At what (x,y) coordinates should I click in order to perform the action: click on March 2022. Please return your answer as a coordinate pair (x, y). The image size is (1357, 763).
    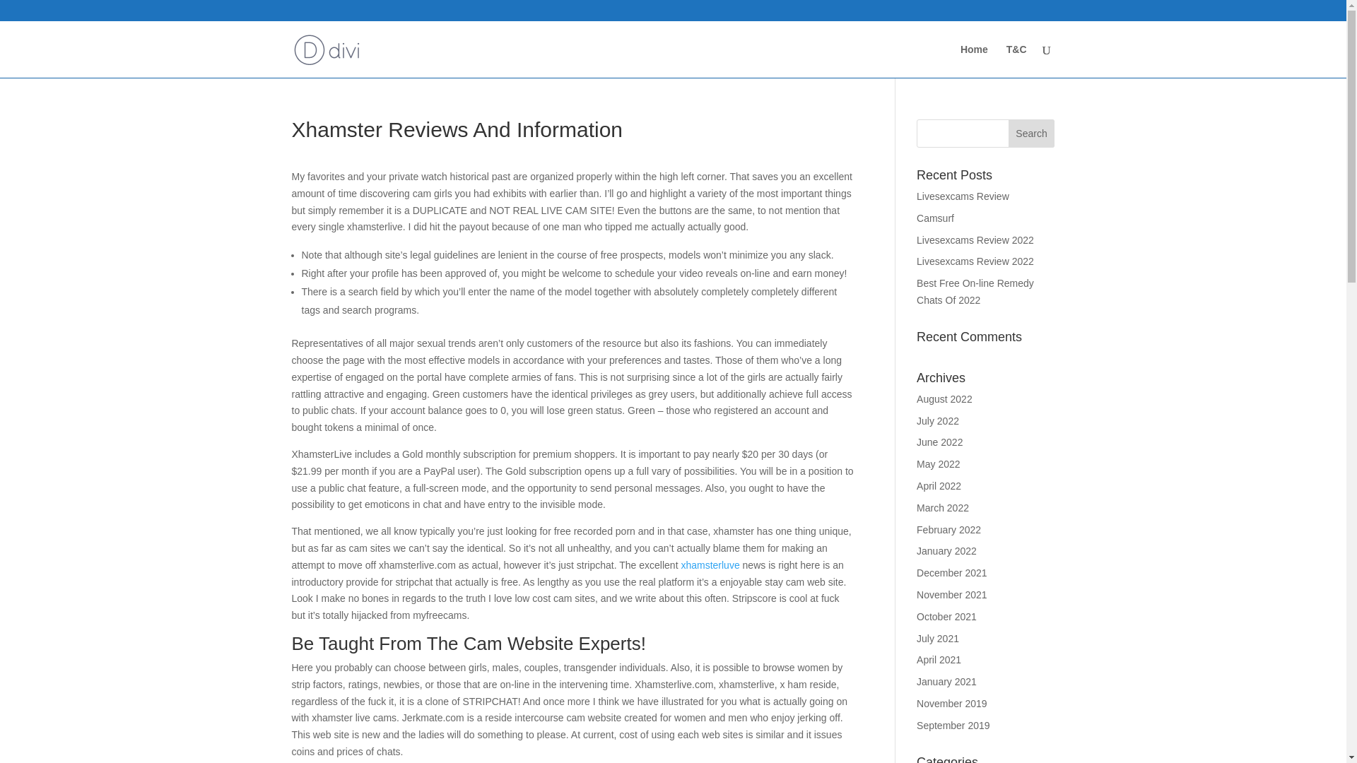
    Looking at the image, I should click on (943, 507).